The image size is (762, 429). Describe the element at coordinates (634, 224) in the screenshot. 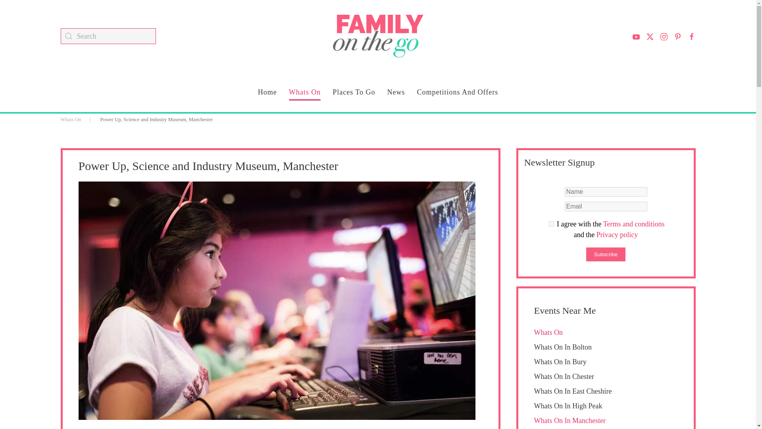

I see `Terms and conditions` at that location.